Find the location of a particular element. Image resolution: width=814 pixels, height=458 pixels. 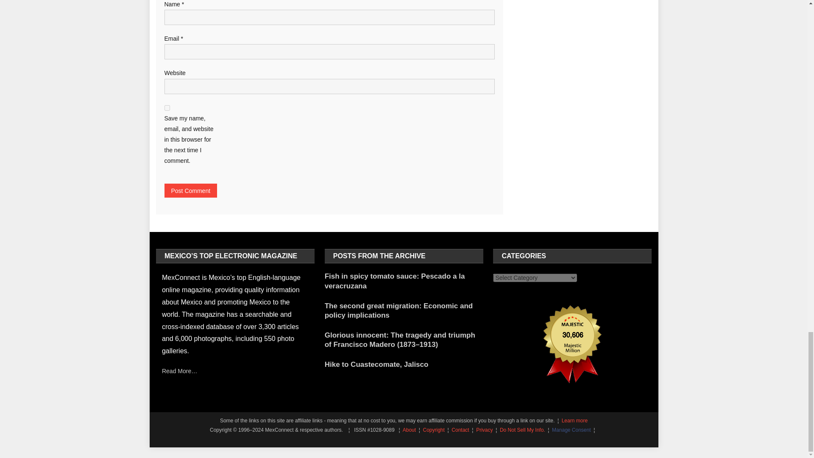

Post Comment is located at coordinates (191, 190).